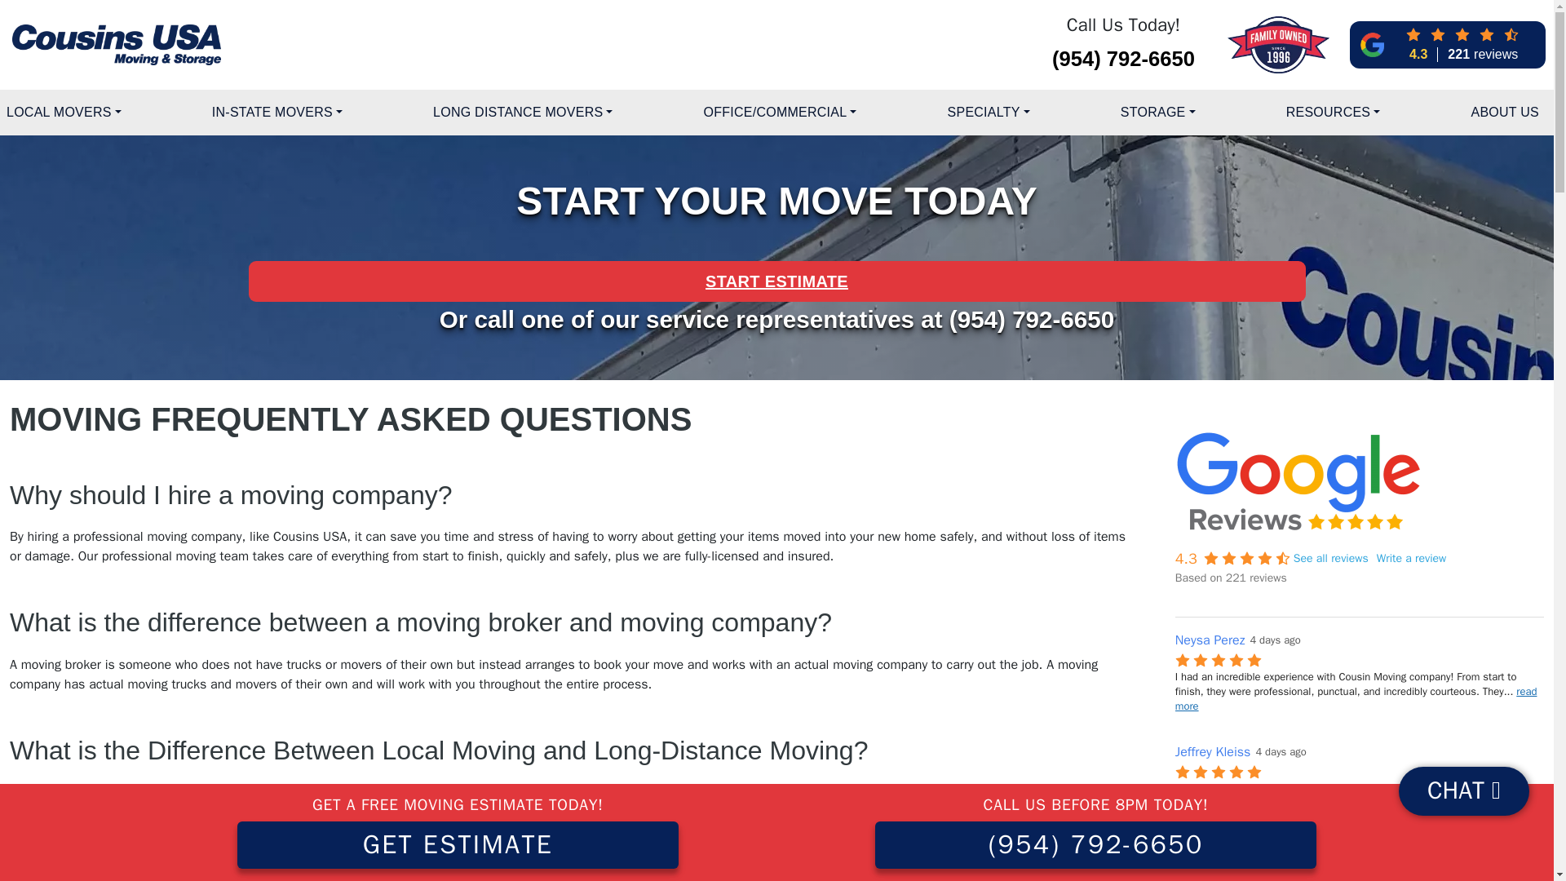  I want to click on LOCAL MOVERS, so click(64, 112).